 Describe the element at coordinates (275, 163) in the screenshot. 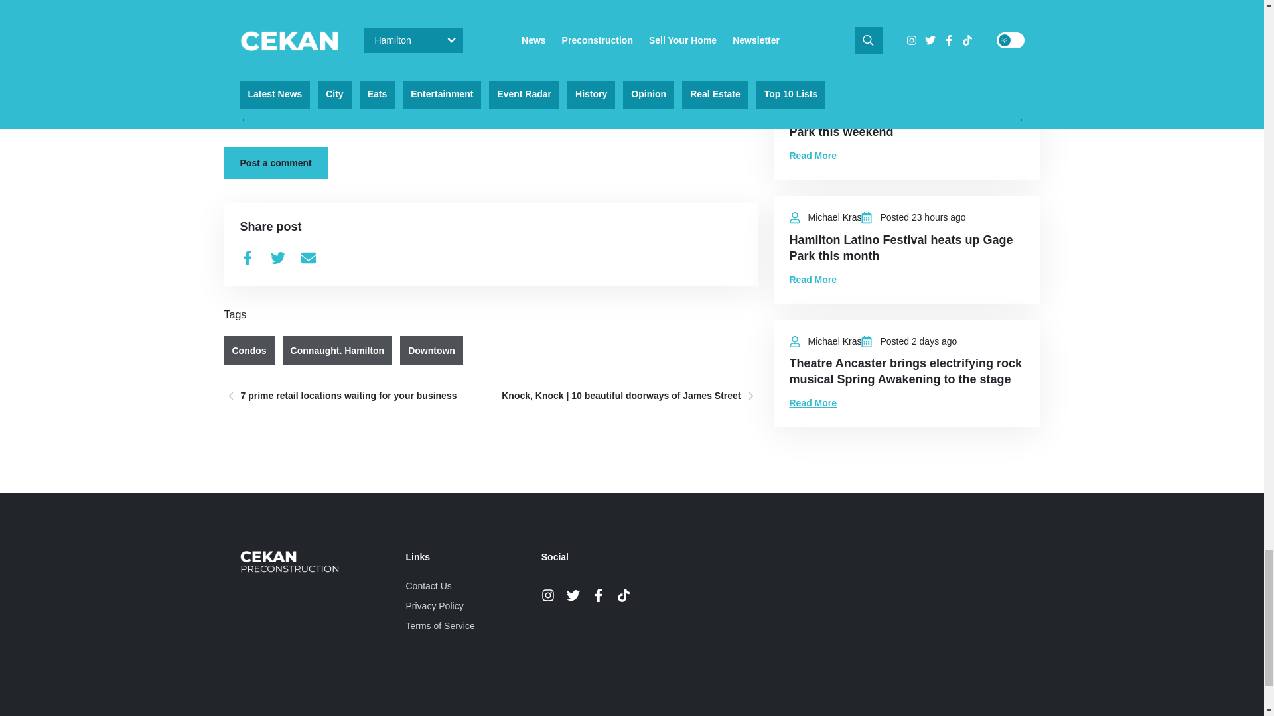

I see `Post a comment` at that location.